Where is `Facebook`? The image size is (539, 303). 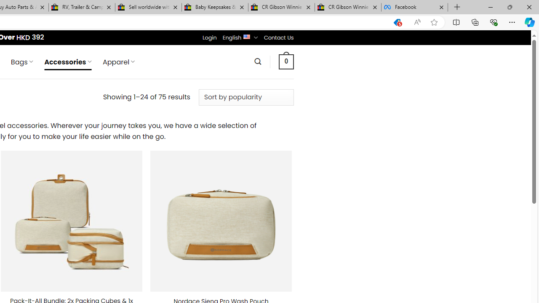
Facebook is located at coordinates (414, 8).